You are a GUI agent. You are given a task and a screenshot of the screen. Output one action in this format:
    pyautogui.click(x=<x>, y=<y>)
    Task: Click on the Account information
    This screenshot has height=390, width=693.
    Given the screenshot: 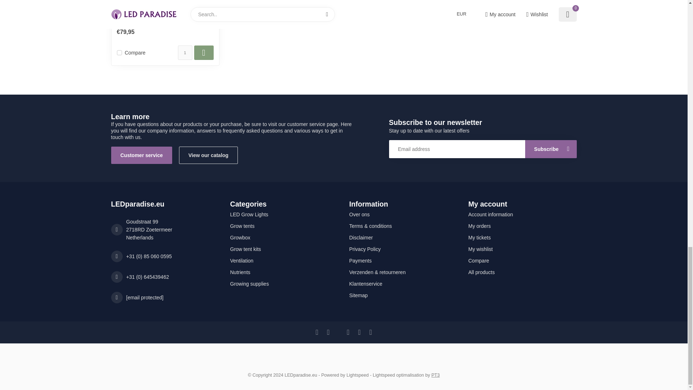 What is the action you would take?
    pyautogui.click(x=522, y=214)
    